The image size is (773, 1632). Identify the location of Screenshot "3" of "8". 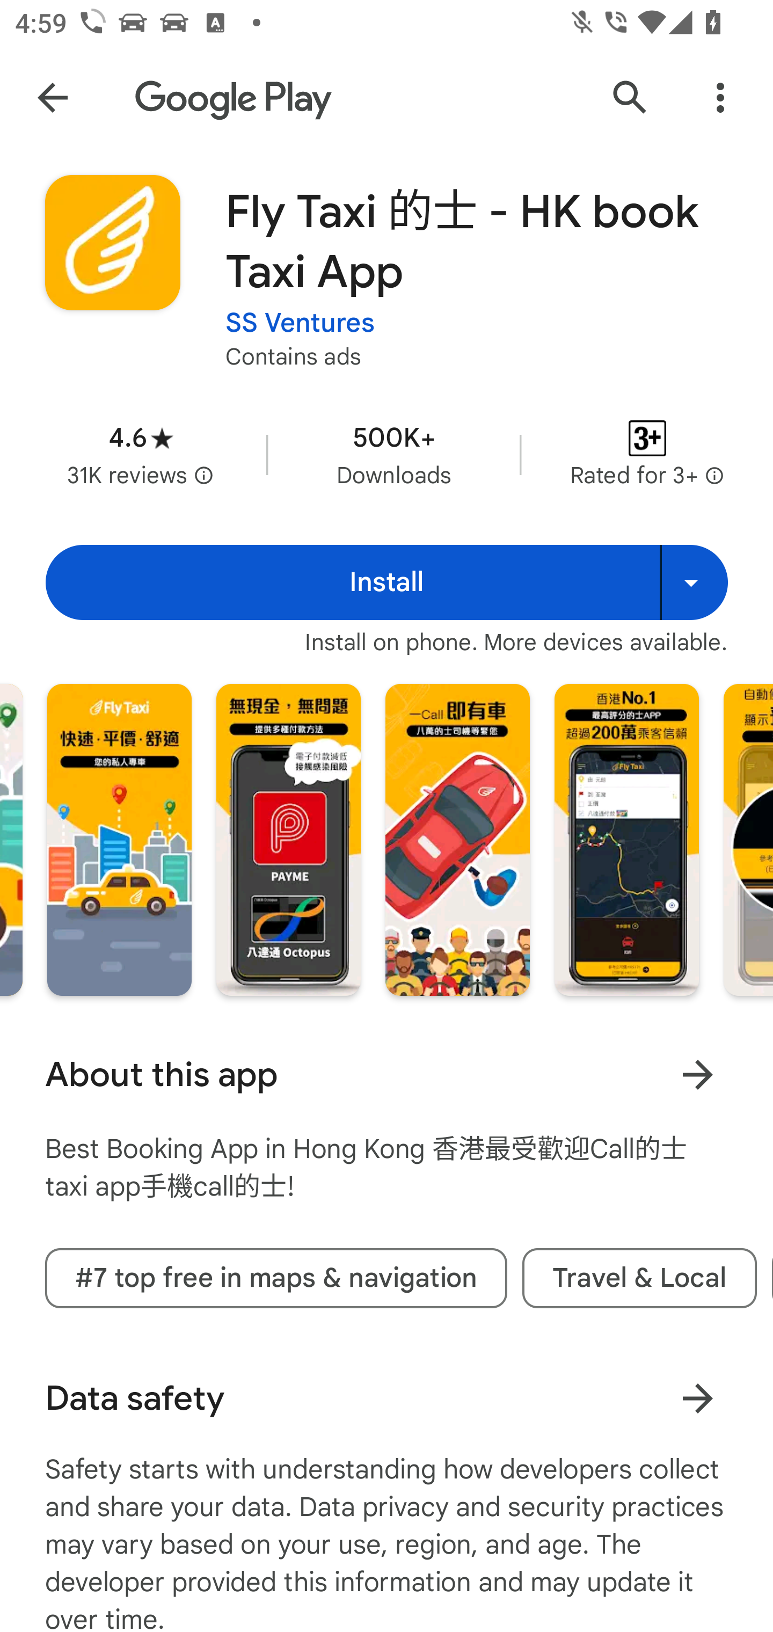
(457, 840).